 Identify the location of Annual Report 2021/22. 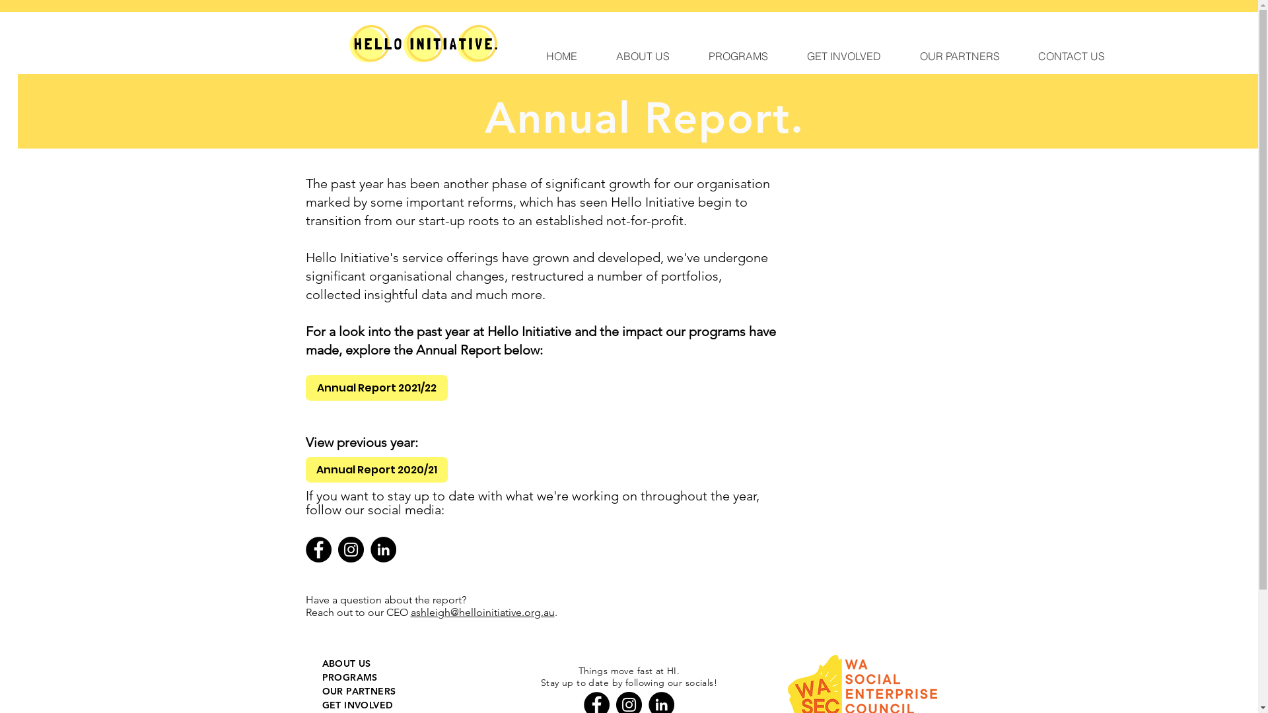
(376, 388).